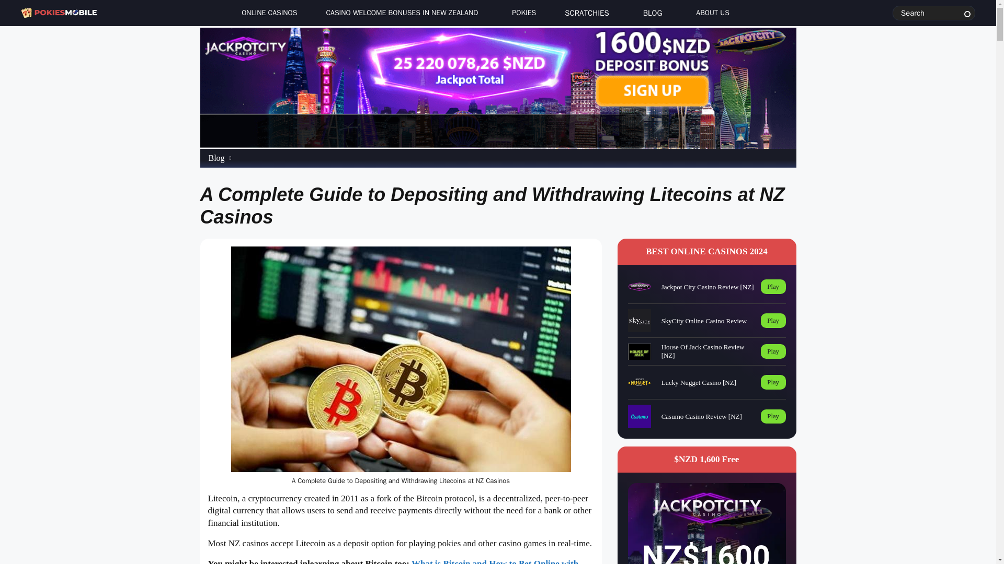 The width and height of the screenshot is (1004, 564). I want to click on Go to the Blog category archives., so click(215, 158).